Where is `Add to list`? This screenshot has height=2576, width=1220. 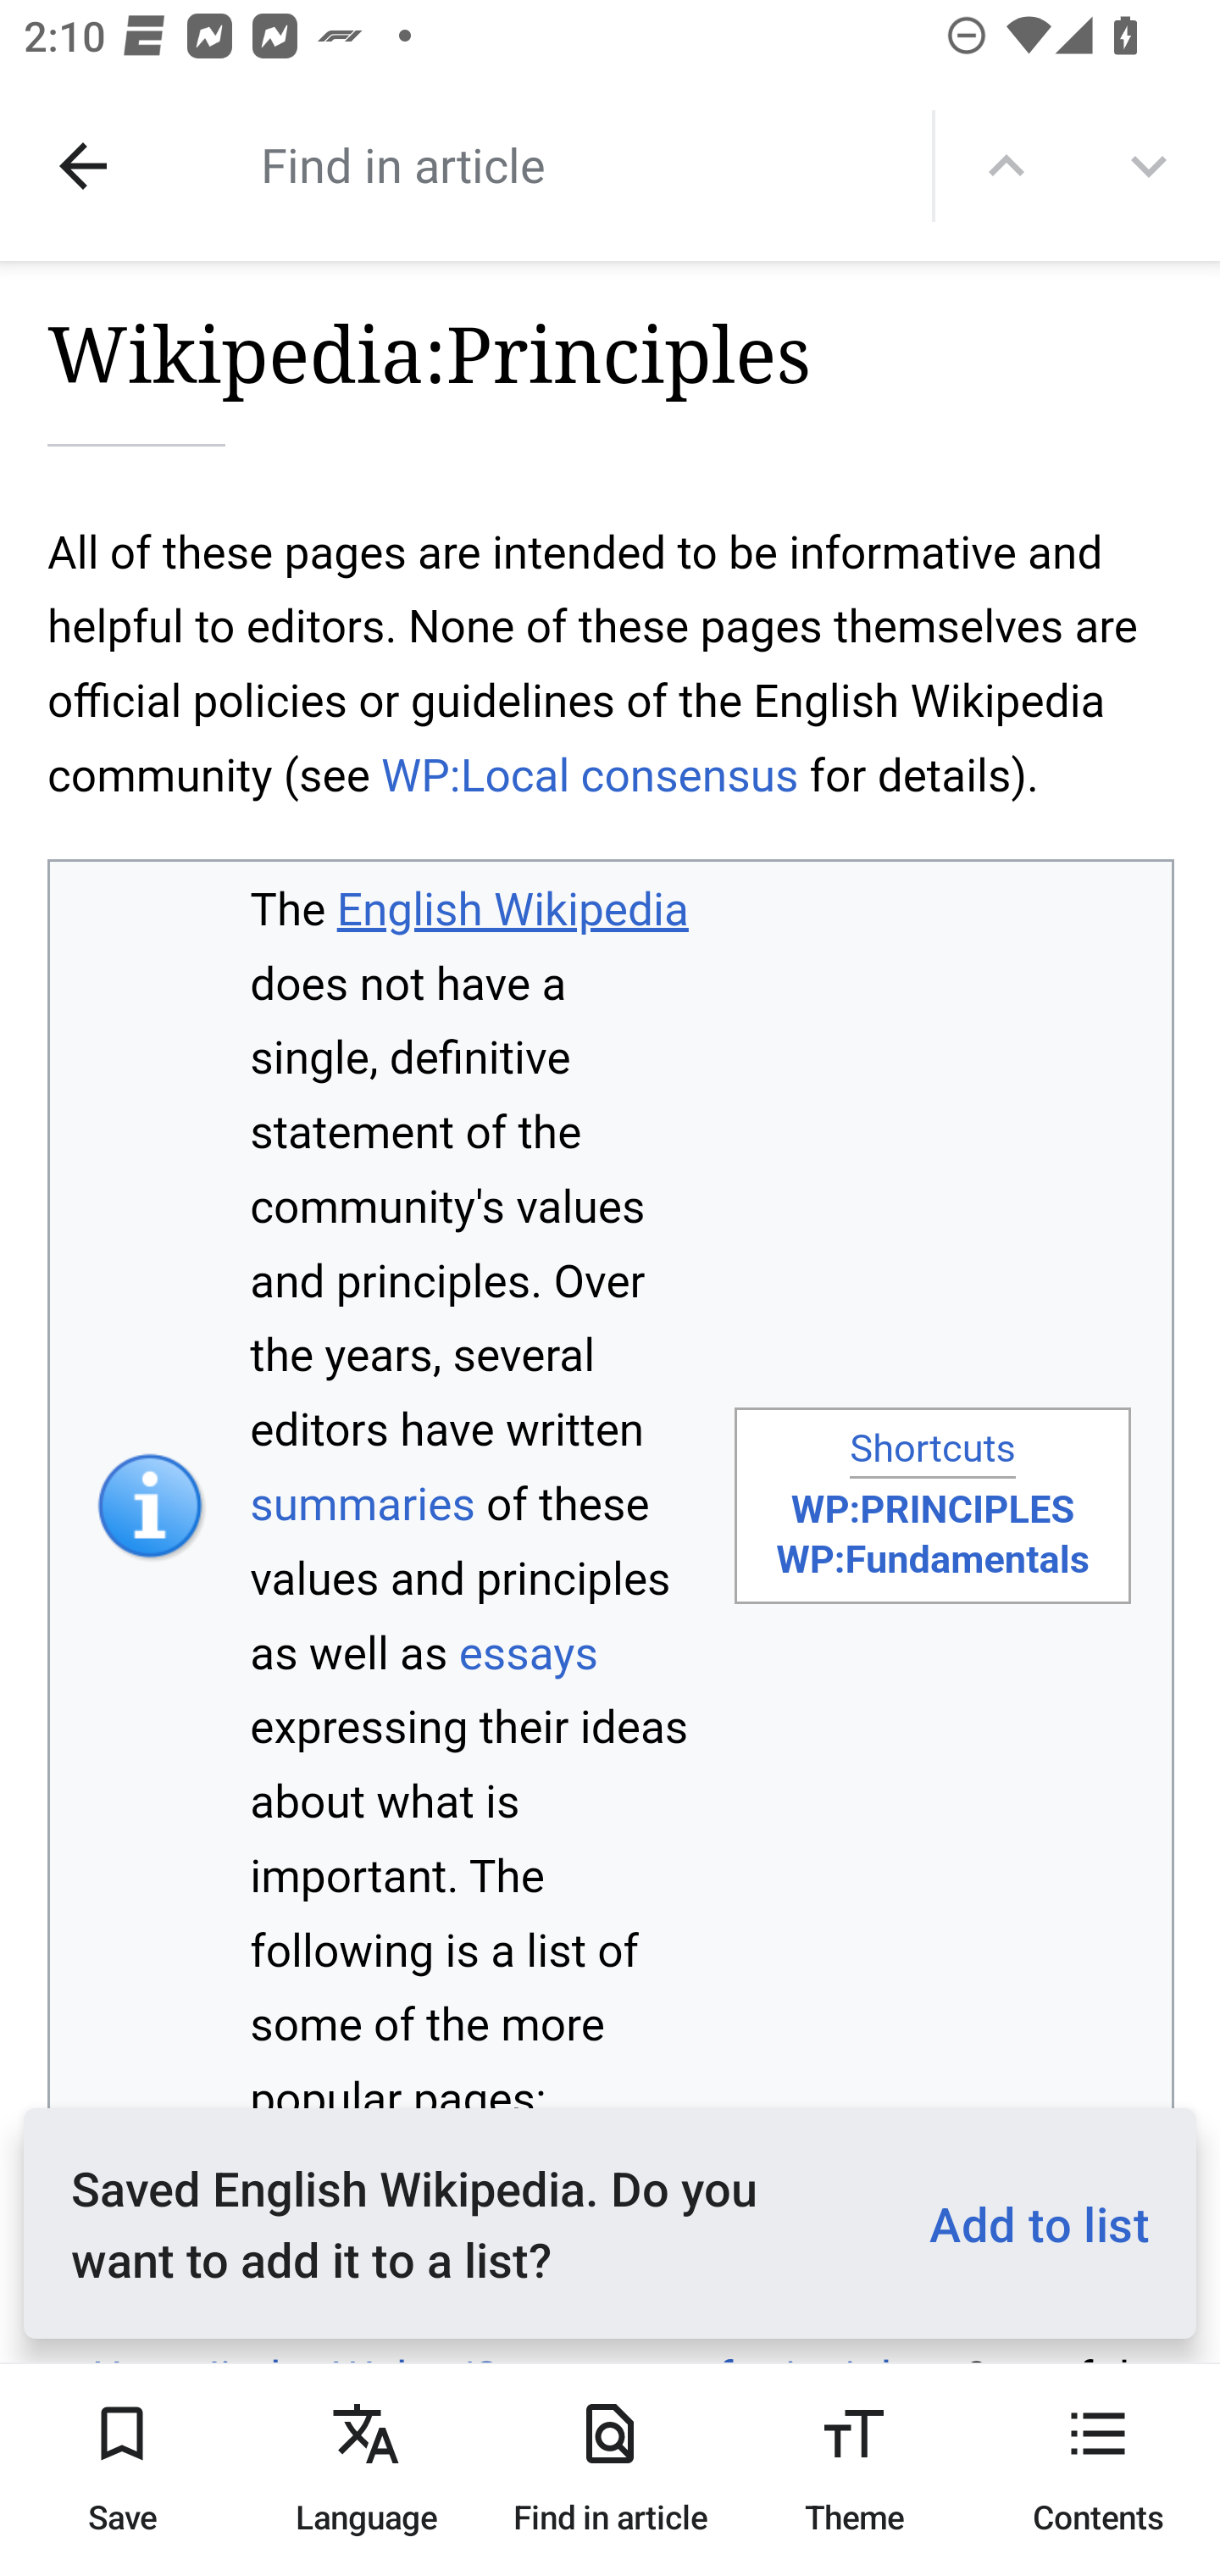
Add to list is located at coordinates (1026, 2223).